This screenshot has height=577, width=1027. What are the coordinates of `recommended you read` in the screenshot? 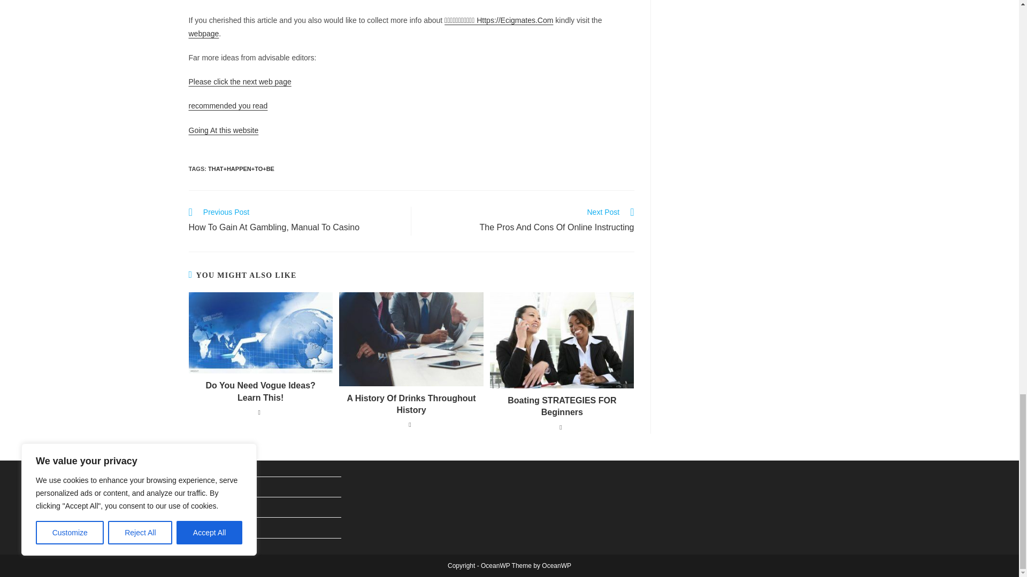 It's located at (227, 106).